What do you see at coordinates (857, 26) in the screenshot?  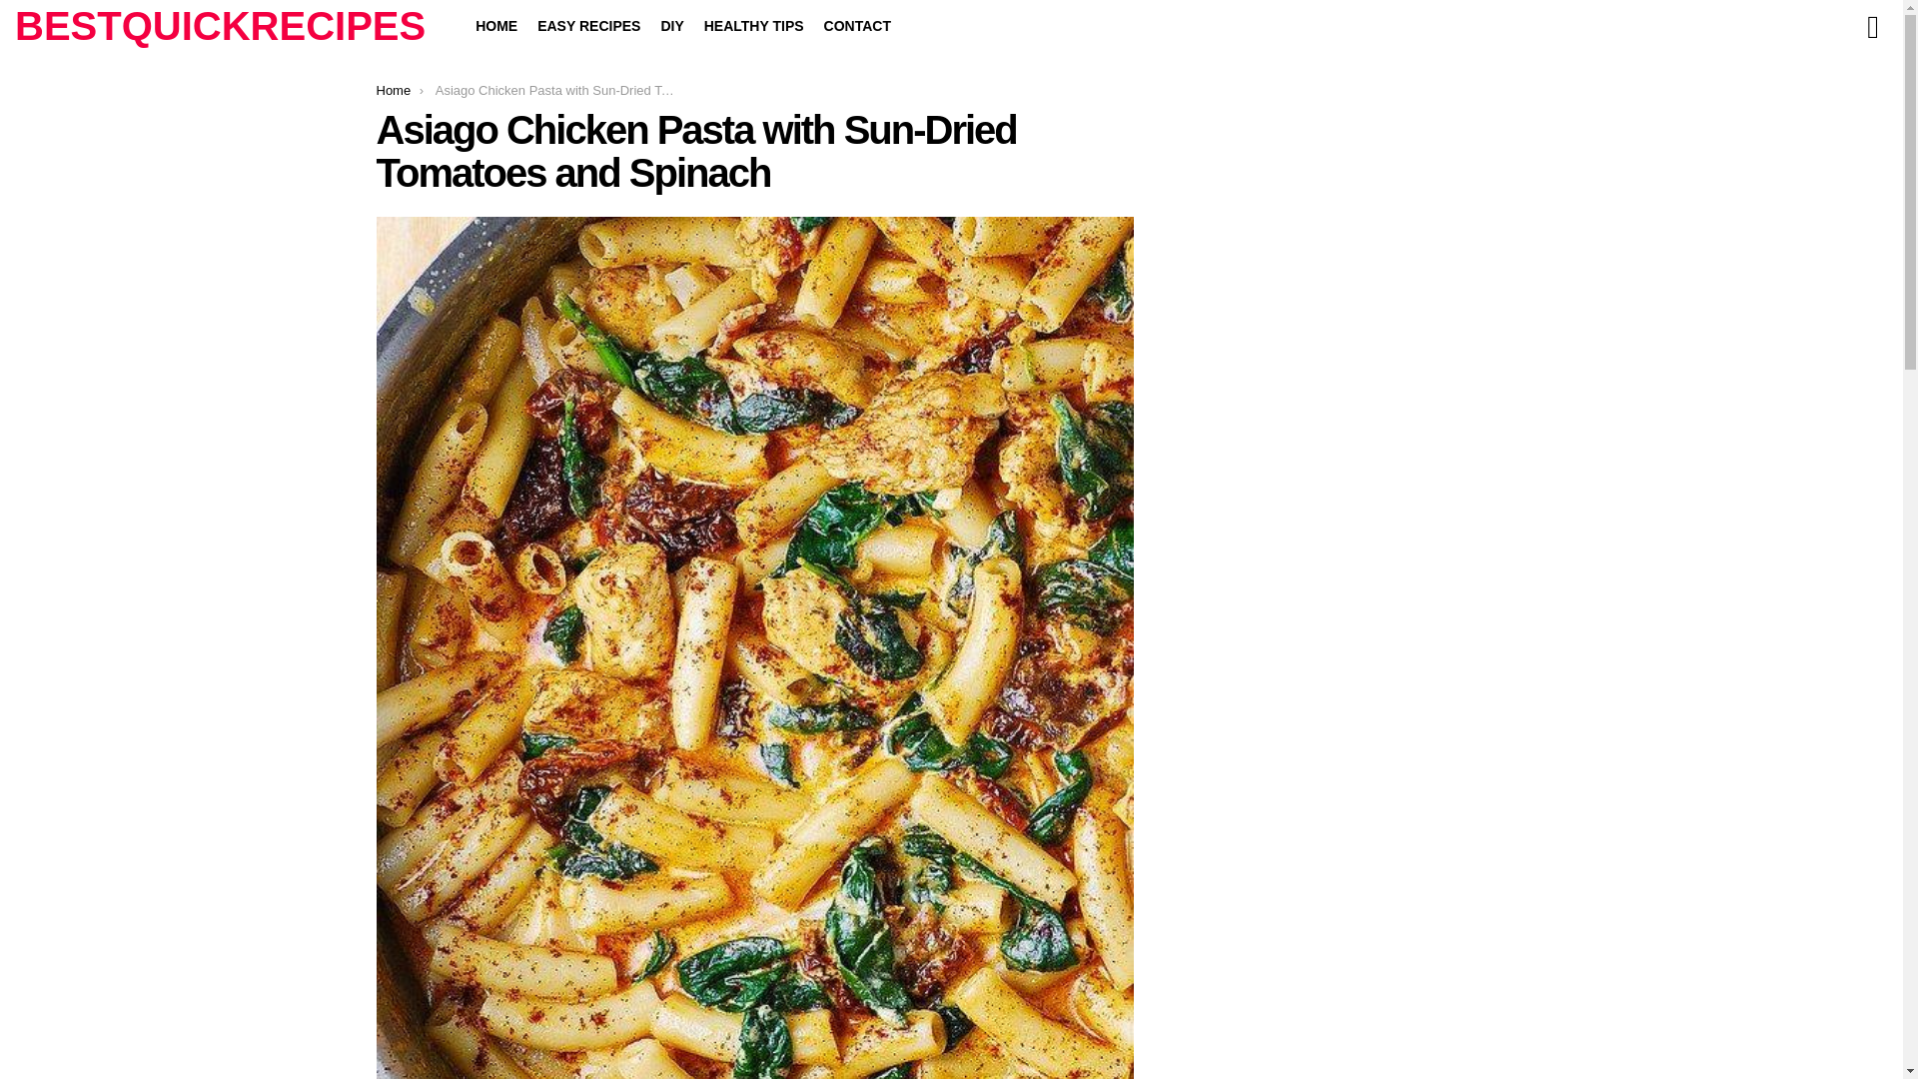 I see `CONTACT` at bounding box center [857, 26].